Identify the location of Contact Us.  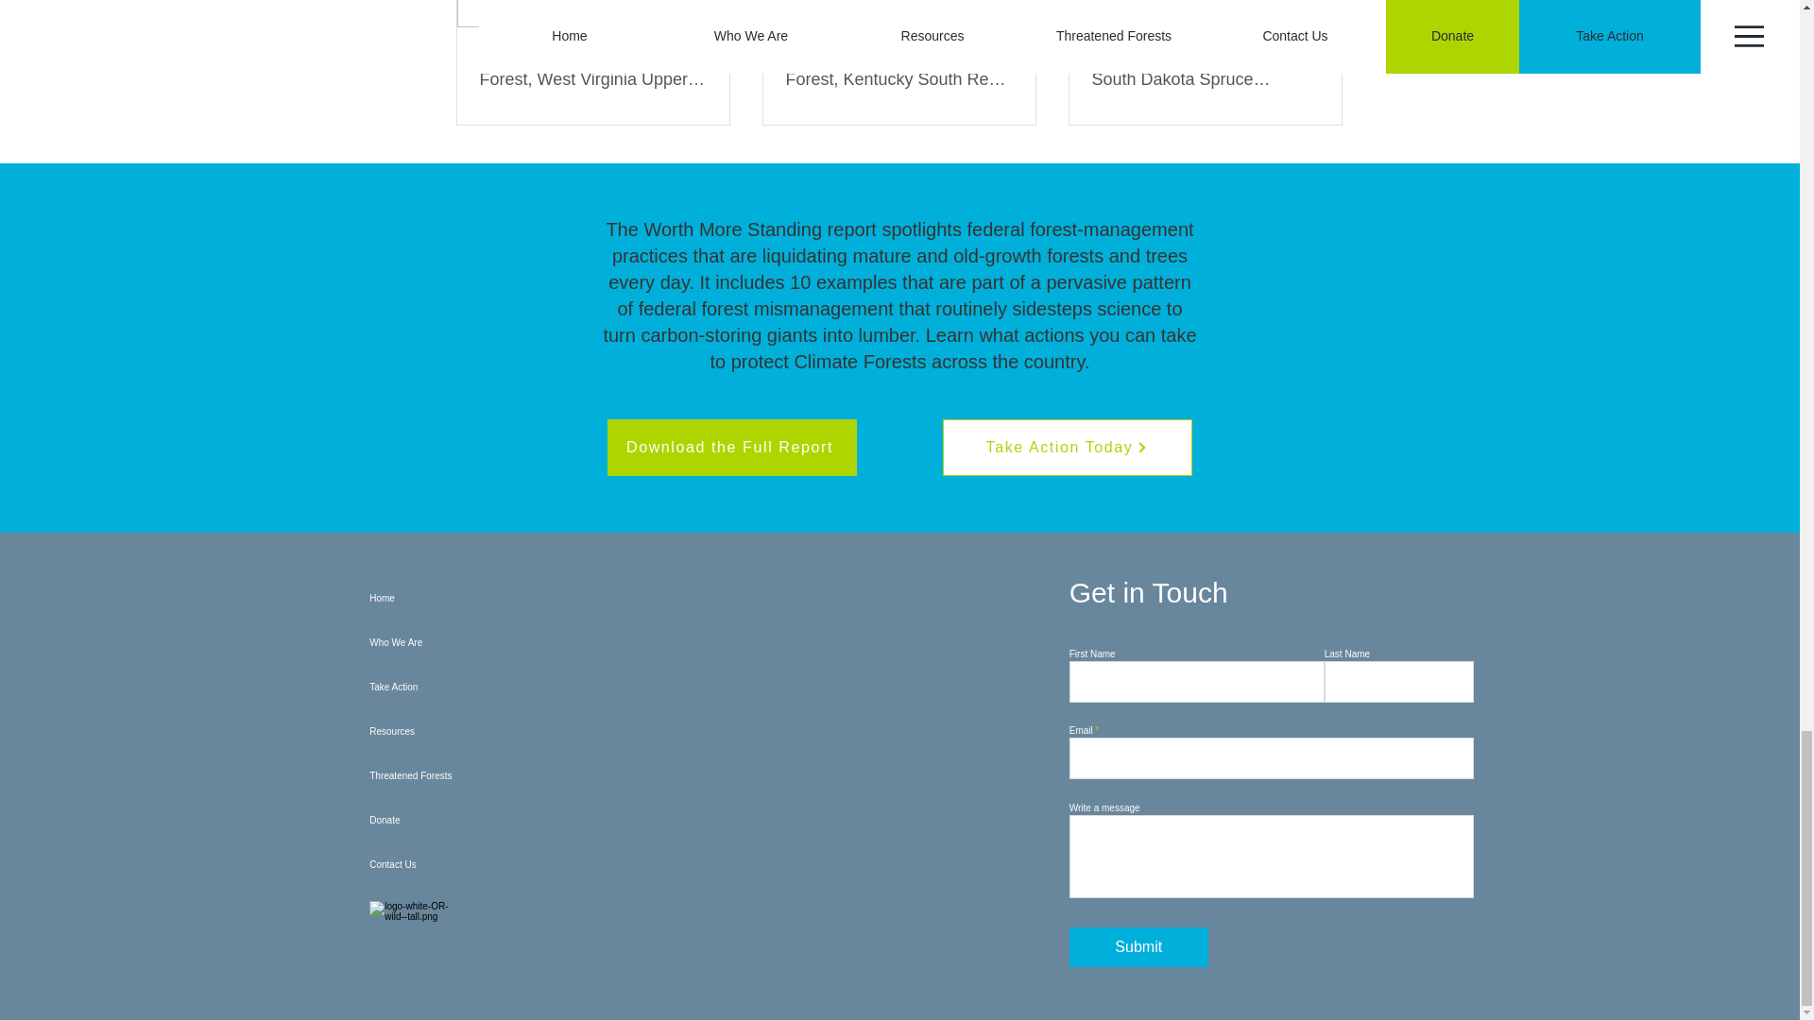
(493, 864).